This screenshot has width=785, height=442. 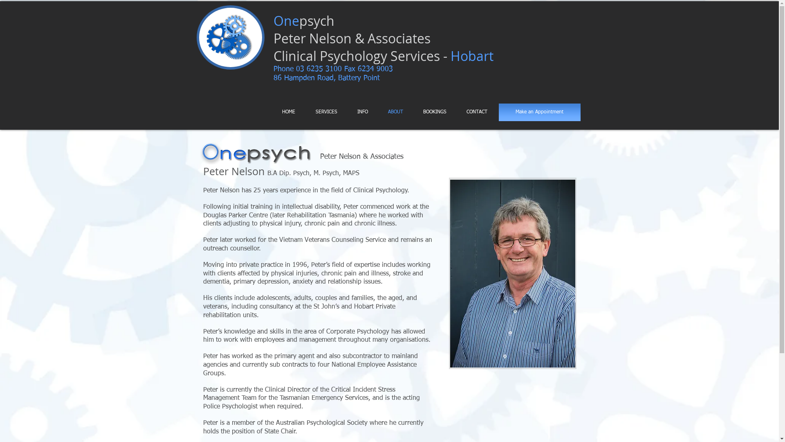 What do you see at coordinates (478, 112) in the screenshot?
I see `CONTACT` at bounding box center [478, 112].